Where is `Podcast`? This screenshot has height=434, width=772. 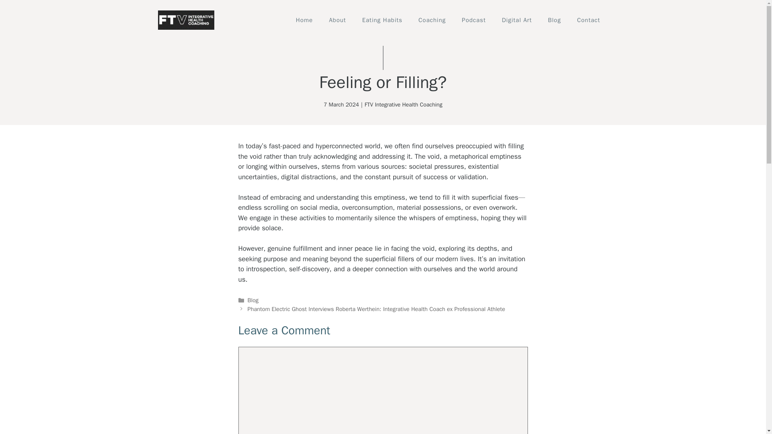
Podcast is located at coordinates (474, 20).